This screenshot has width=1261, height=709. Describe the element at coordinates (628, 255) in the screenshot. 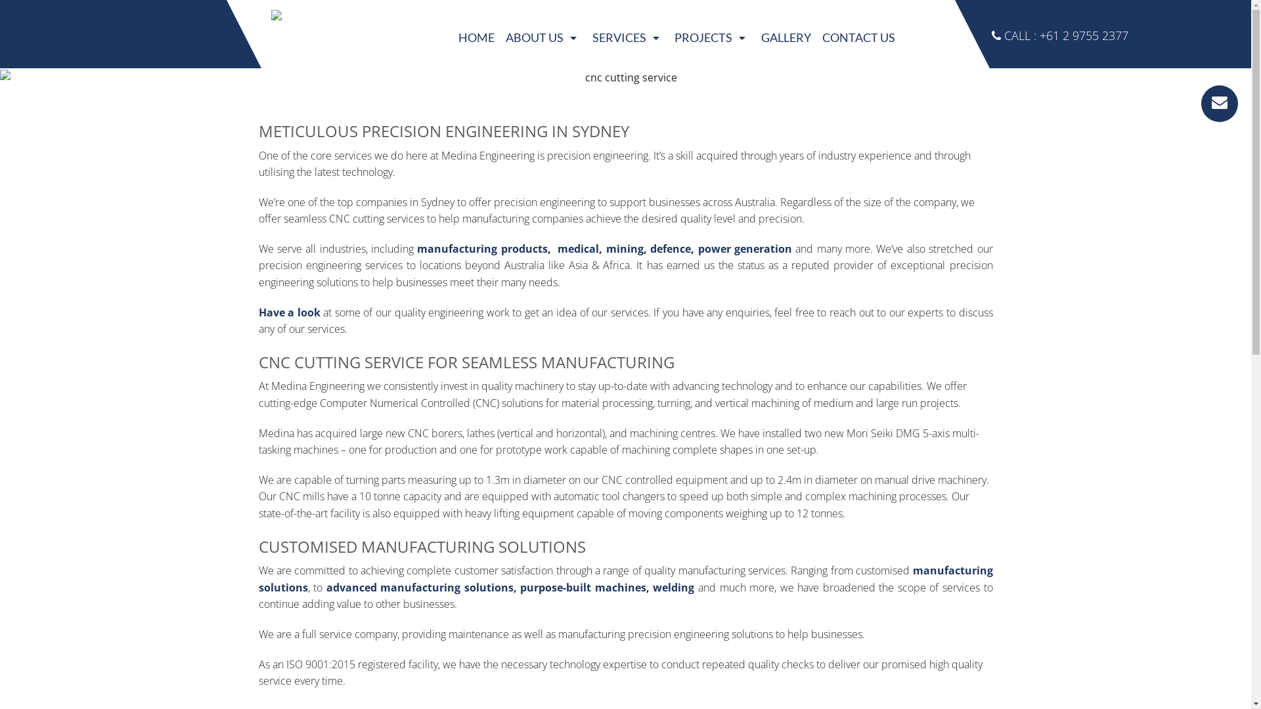

I see `OILES DISTRIBUTION` at that location.